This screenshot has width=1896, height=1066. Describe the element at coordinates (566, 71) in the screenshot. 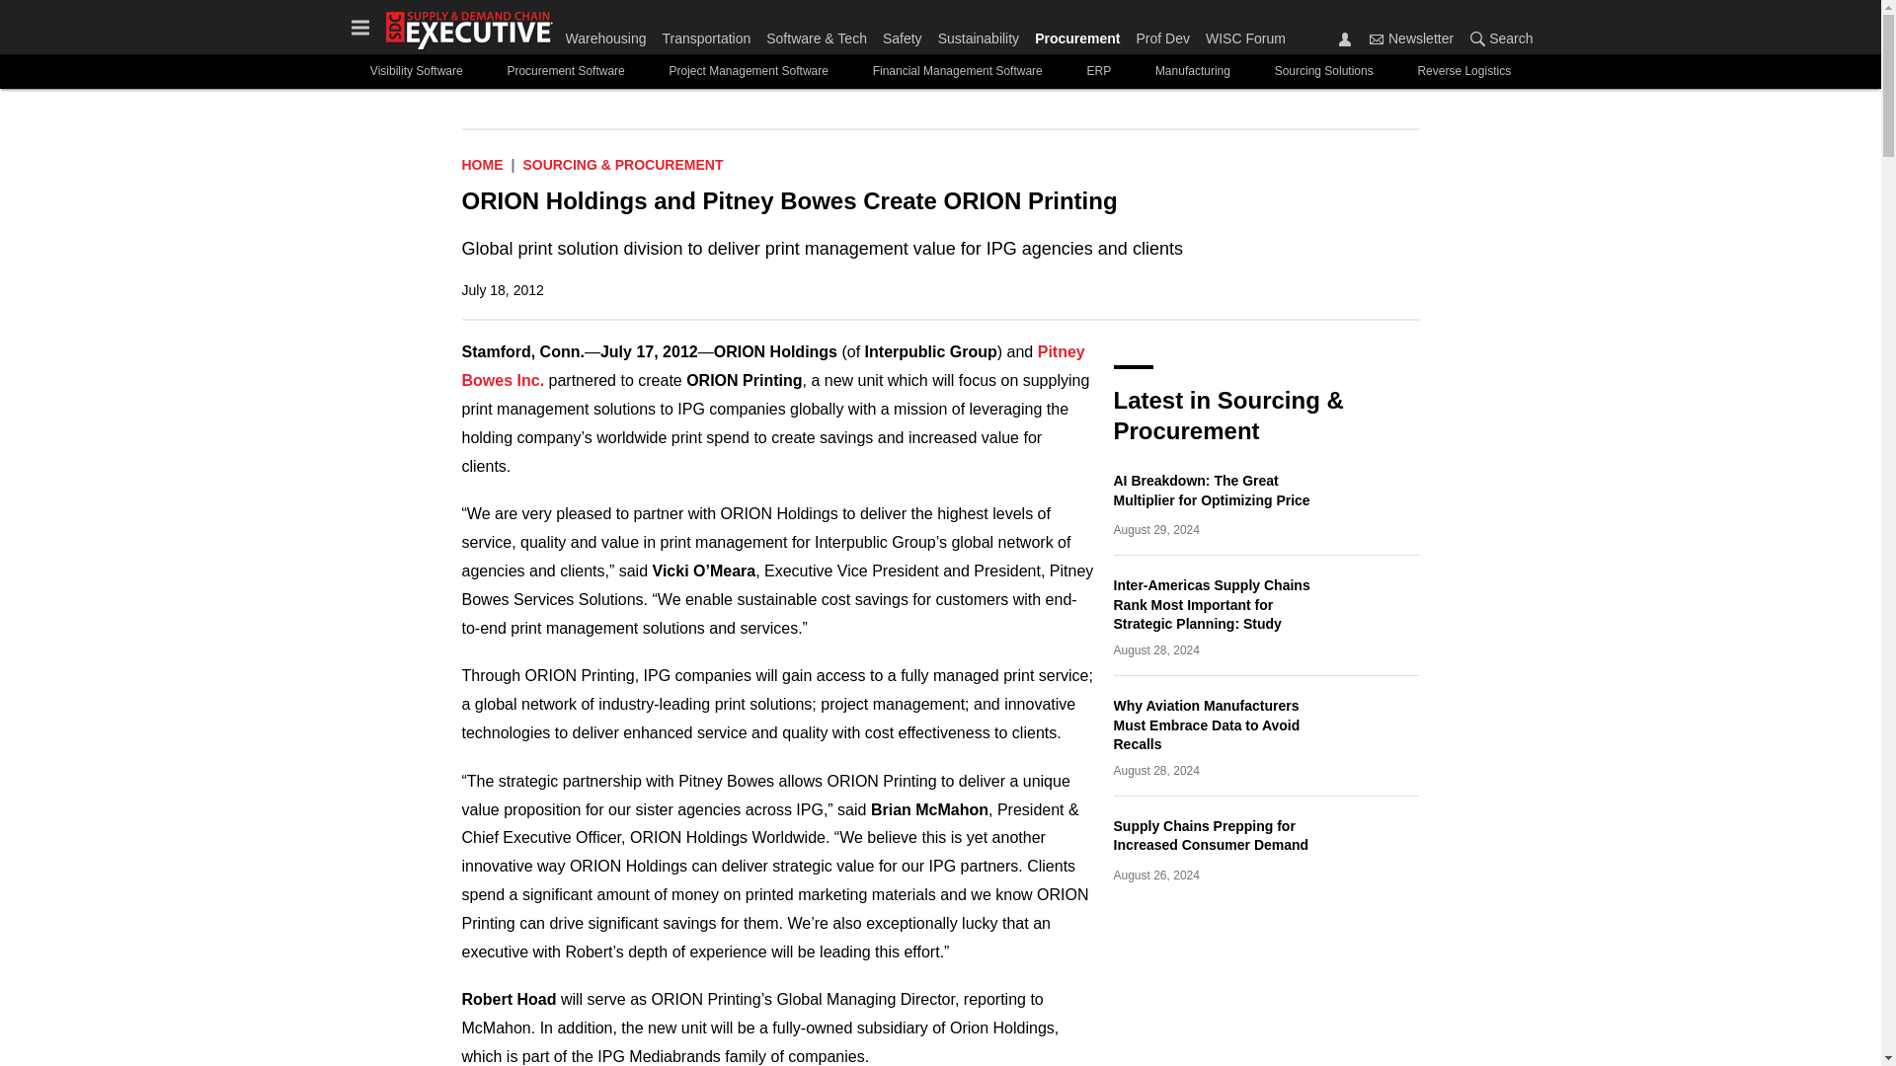

I see `Procurement Software` at that location.